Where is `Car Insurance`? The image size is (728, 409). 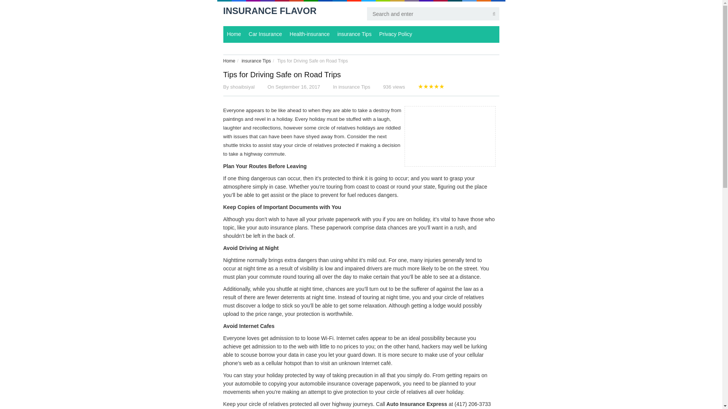 Car Insurance is located at coordinates (265, 34).